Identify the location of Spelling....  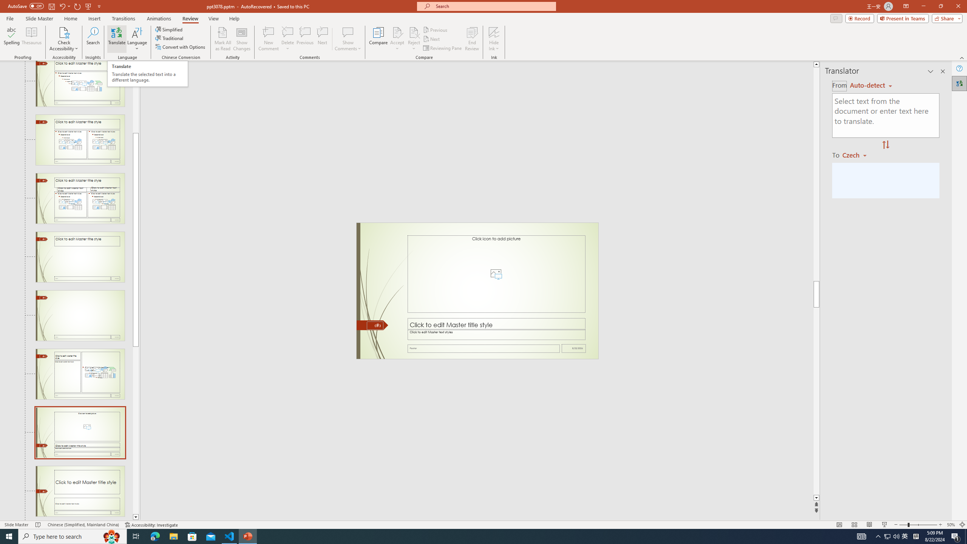
(11, 39).